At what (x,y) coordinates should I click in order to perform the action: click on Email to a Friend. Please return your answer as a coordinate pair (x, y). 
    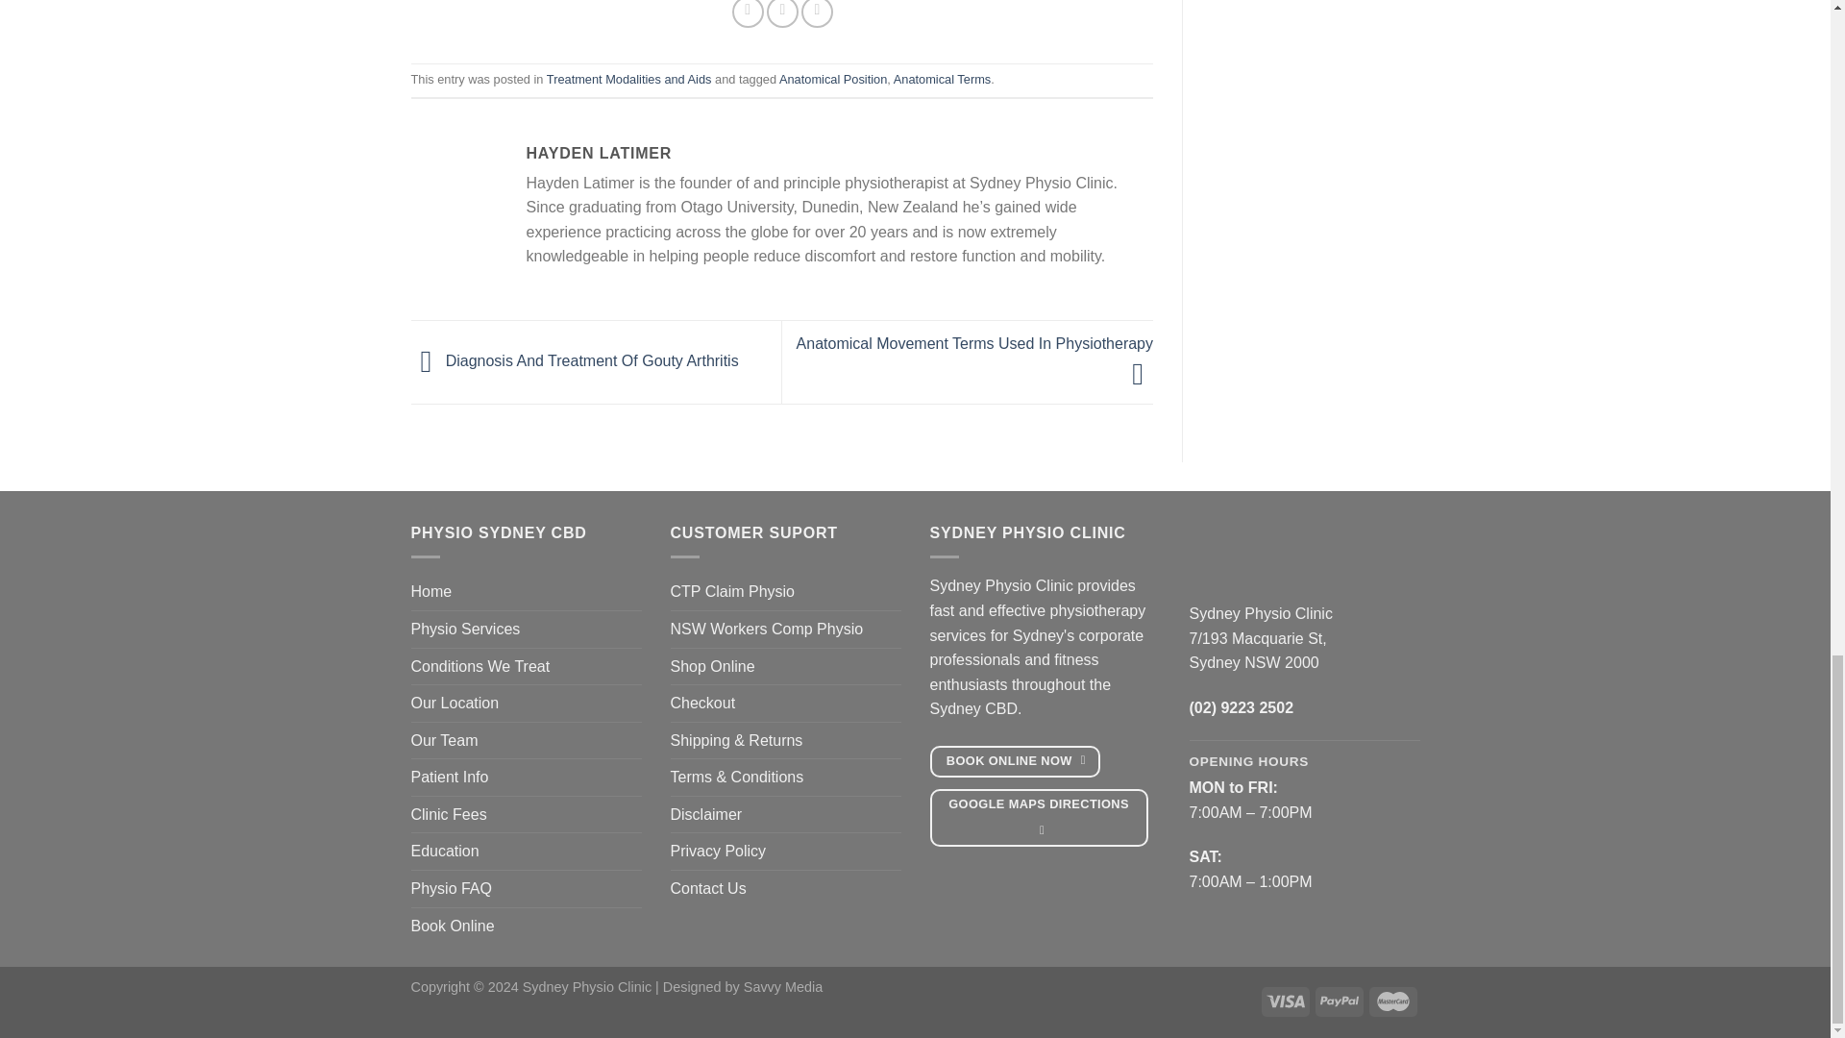
    Looking at the image, I should click on (782, 13).